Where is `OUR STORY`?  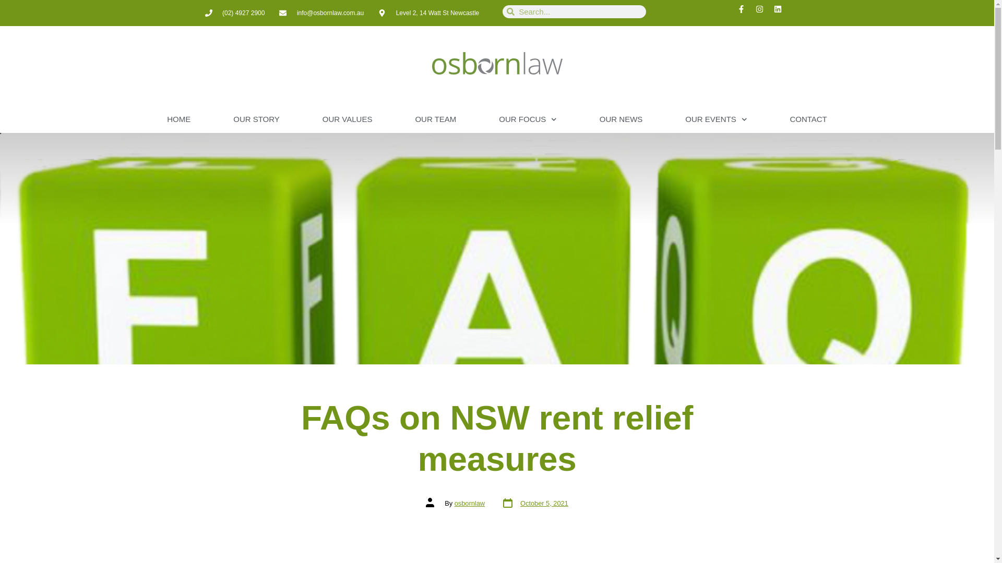 OUR STORY is located at coordinates (256, 119).